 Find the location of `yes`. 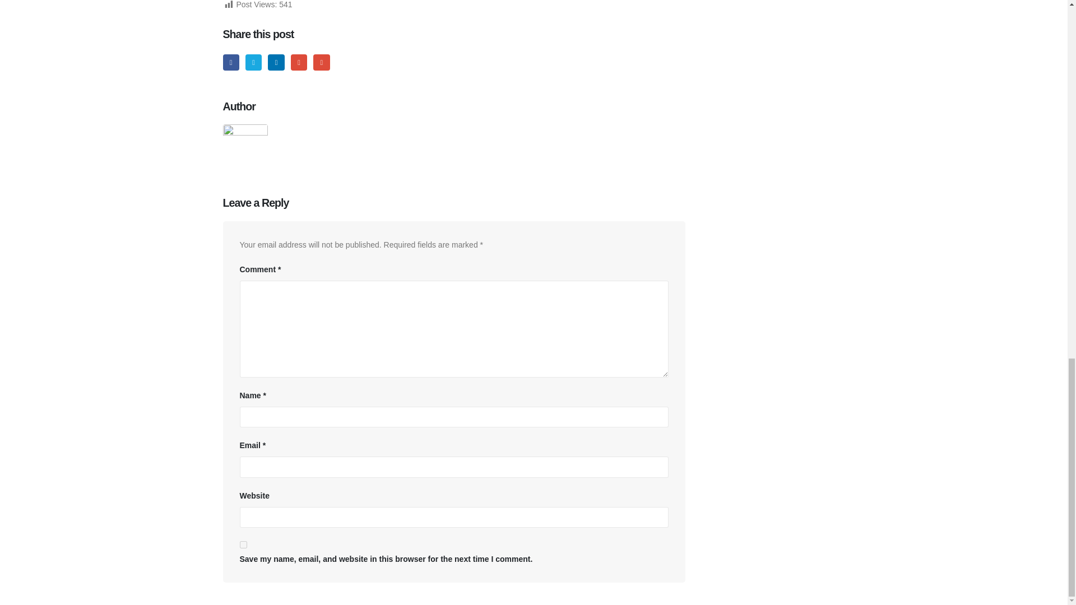

yes is located at coordinates (243, 544).